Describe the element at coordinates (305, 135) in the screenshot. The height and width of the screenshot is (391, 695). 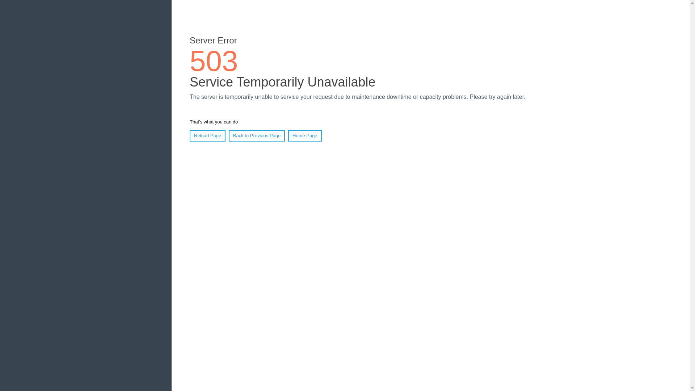
I see `Home Page` at that location.